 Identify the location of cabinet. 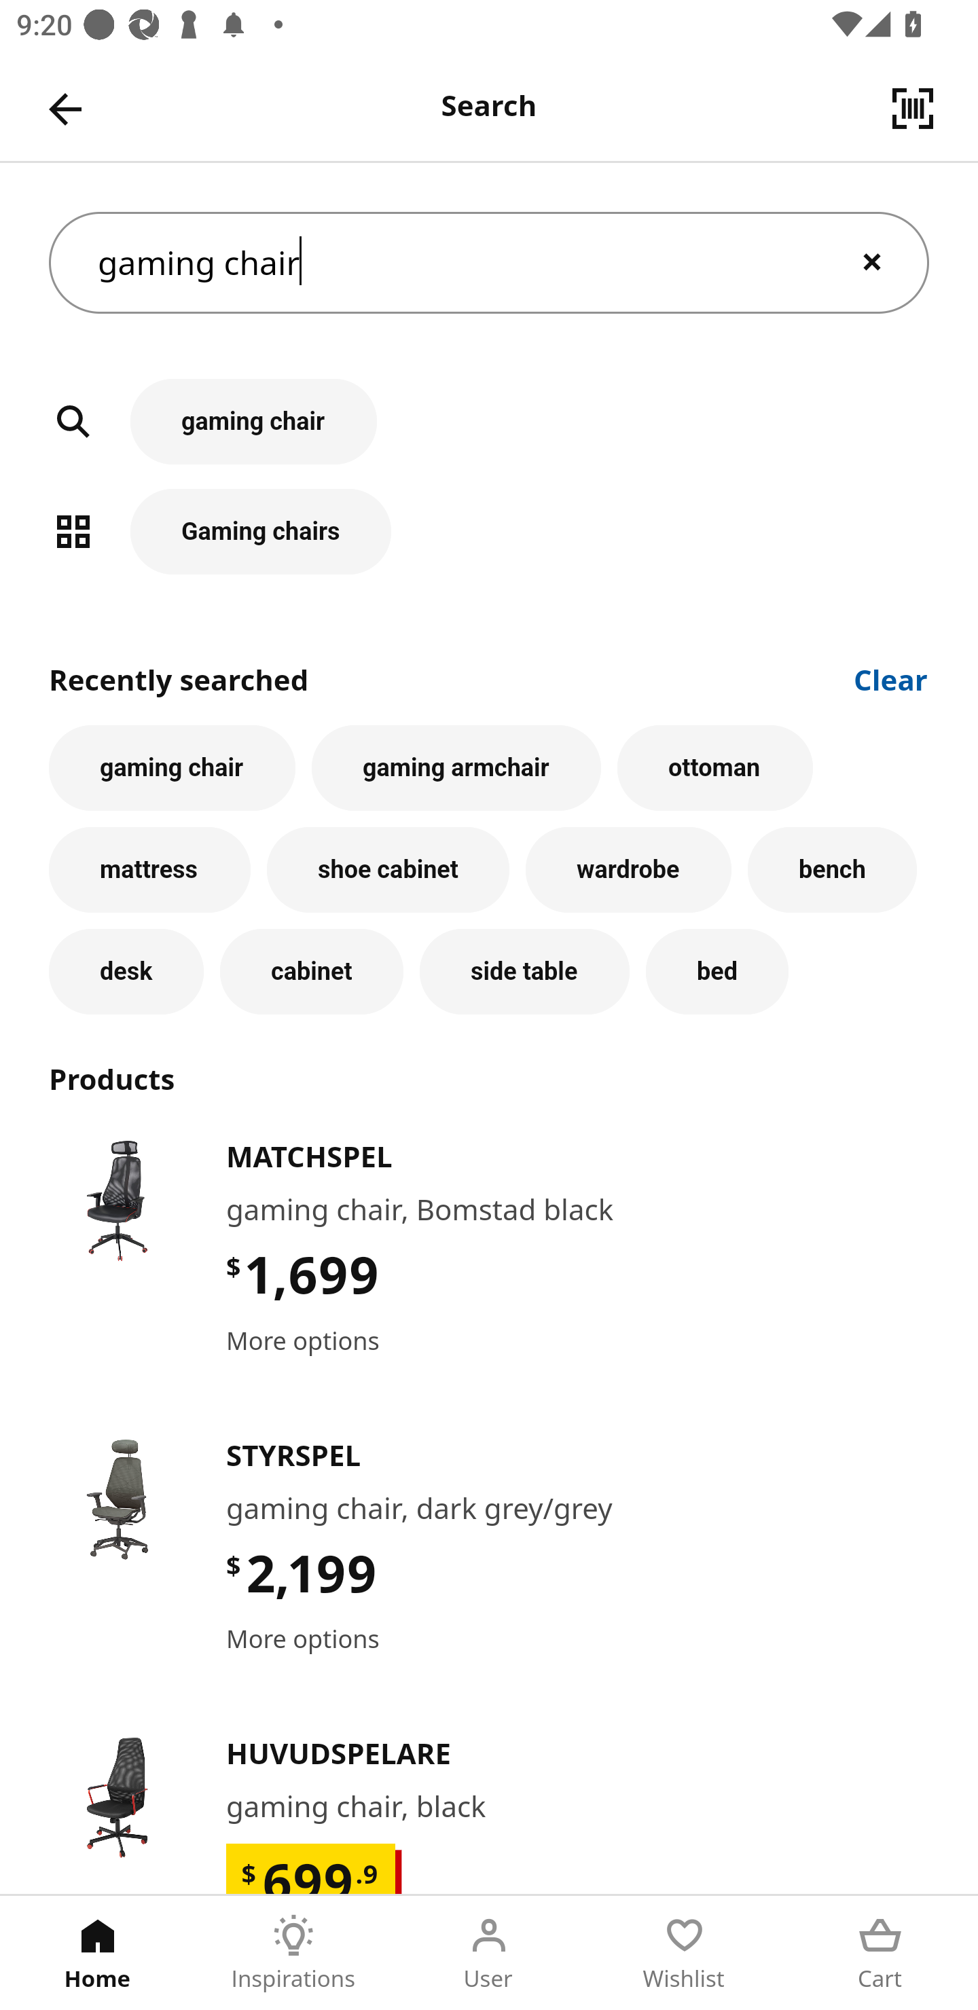
(311, 971).